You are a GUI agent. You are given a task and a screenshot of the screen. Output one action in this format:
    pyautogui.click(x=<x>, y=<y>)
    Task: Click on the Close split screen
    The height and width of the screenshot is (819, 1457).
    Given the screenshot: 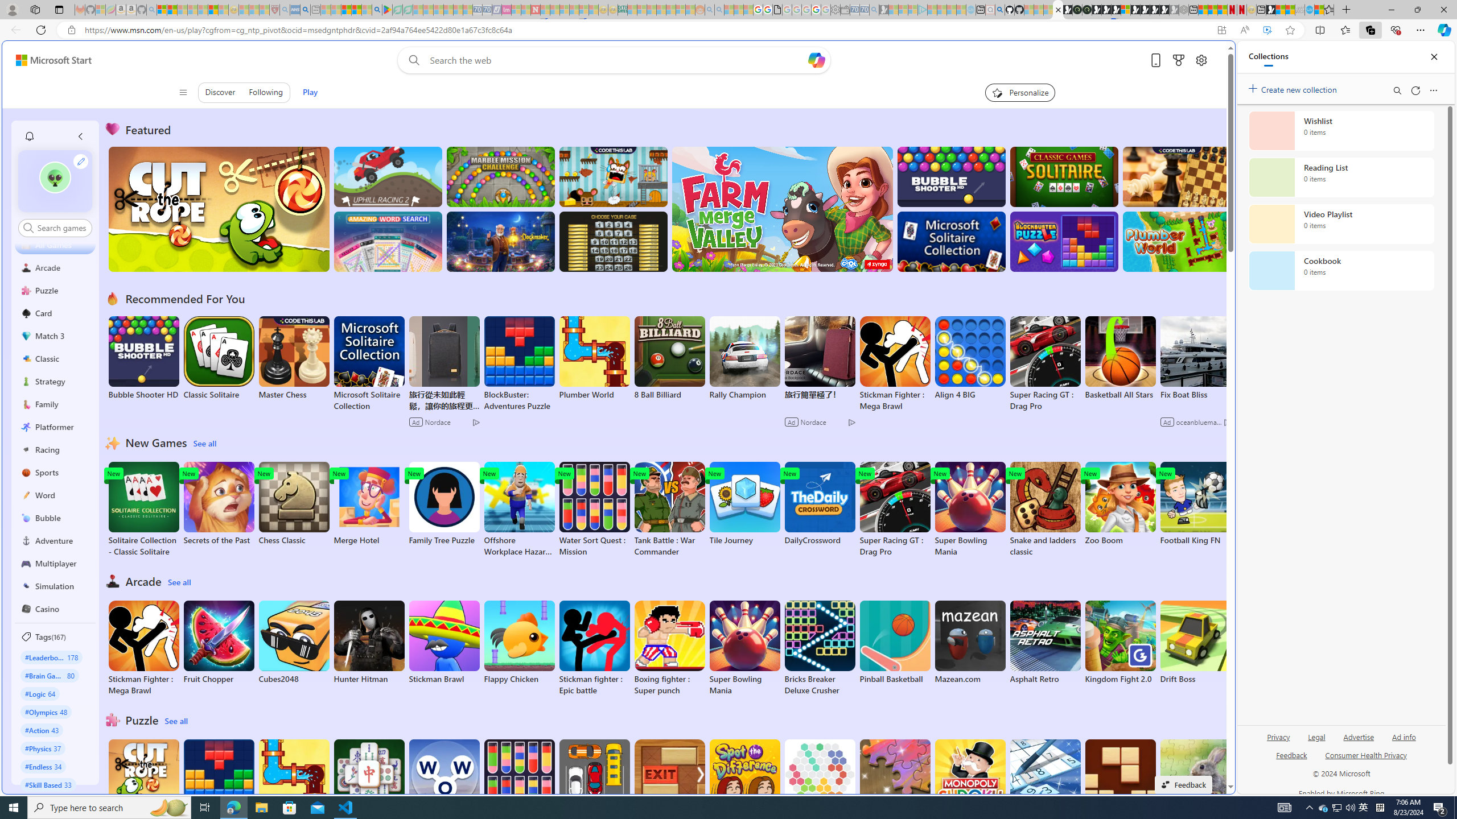 What is the action you would take?
    pyautogui.click(x=1209, y=57)
    